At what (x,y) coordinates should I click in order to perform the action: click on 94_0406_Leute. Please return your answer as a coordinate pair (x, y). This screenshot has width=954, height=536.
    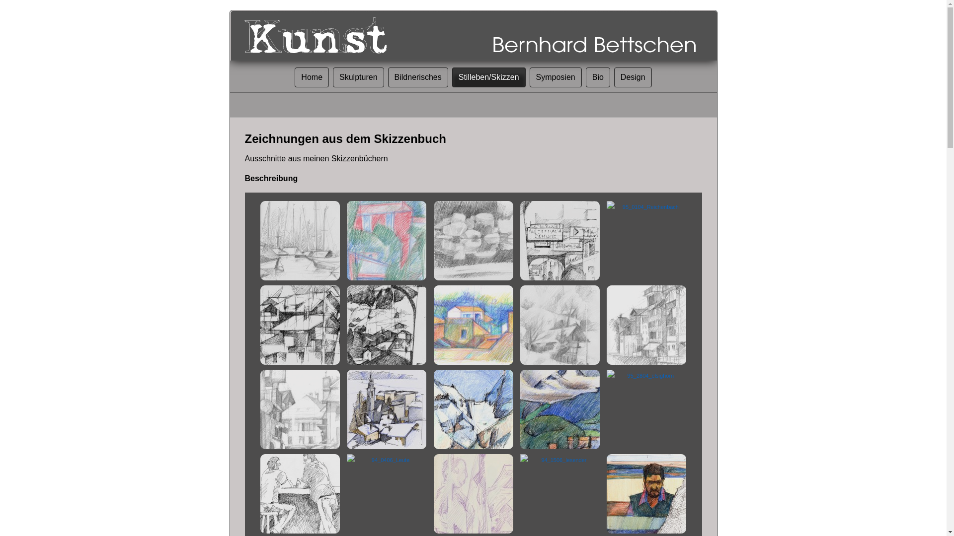
    Looking at the image, I should click on (387, 460).